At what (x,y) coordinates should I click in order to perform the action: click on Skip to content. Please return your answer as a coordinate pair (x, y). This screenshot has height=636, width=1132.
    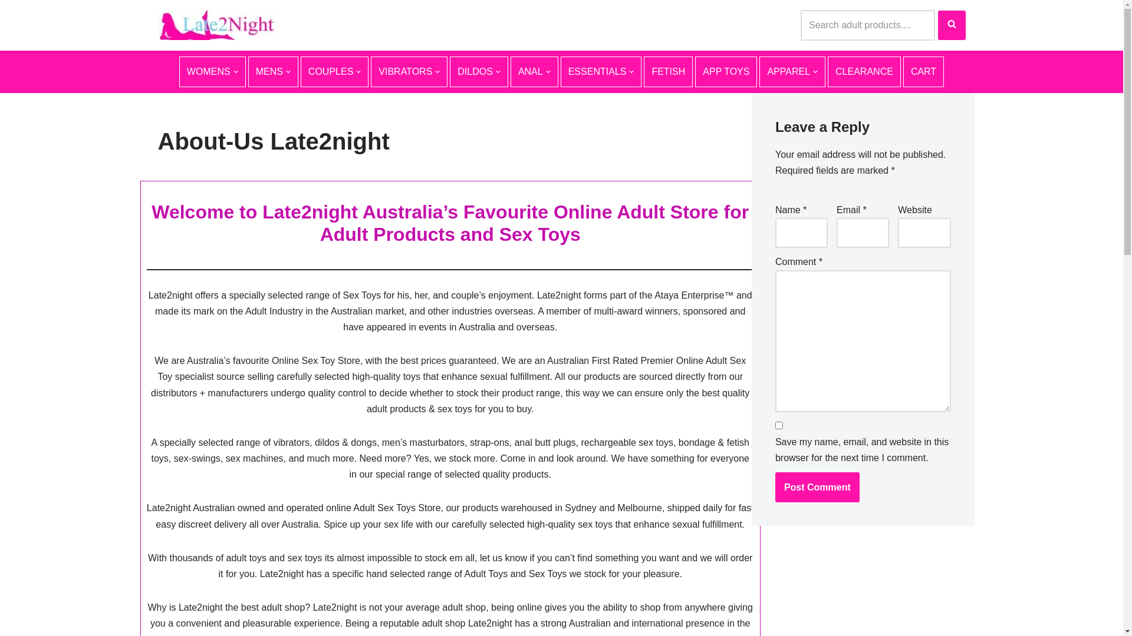
    Looking at the image, I should click on (9, 25).